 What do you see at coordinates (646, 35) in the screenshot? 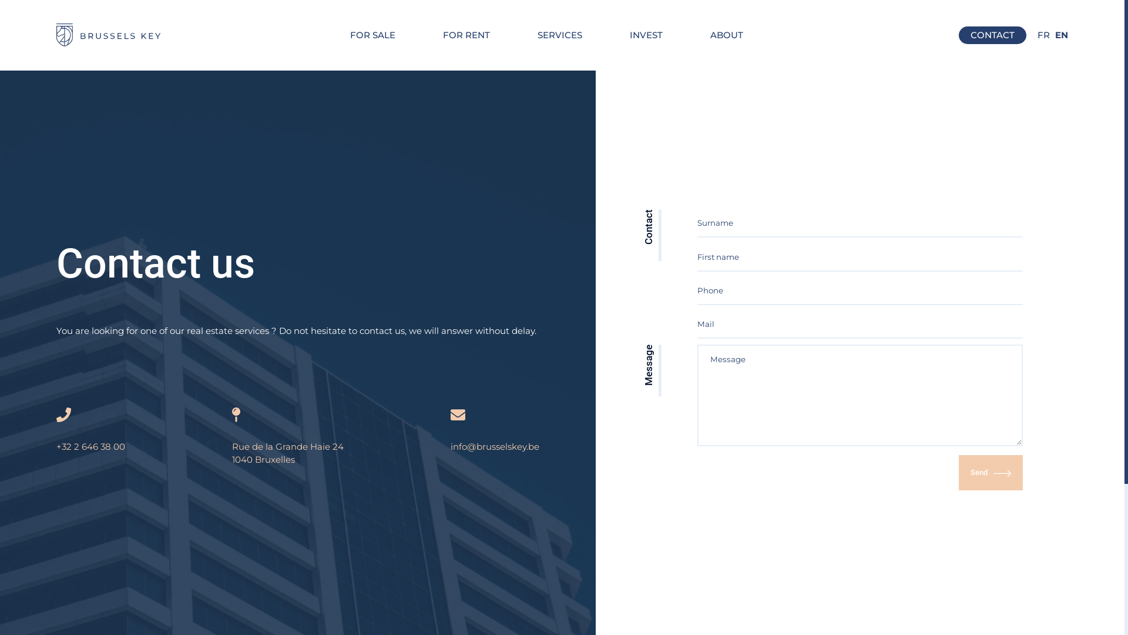
I see `INVEST` at bounding box center [646, 35].